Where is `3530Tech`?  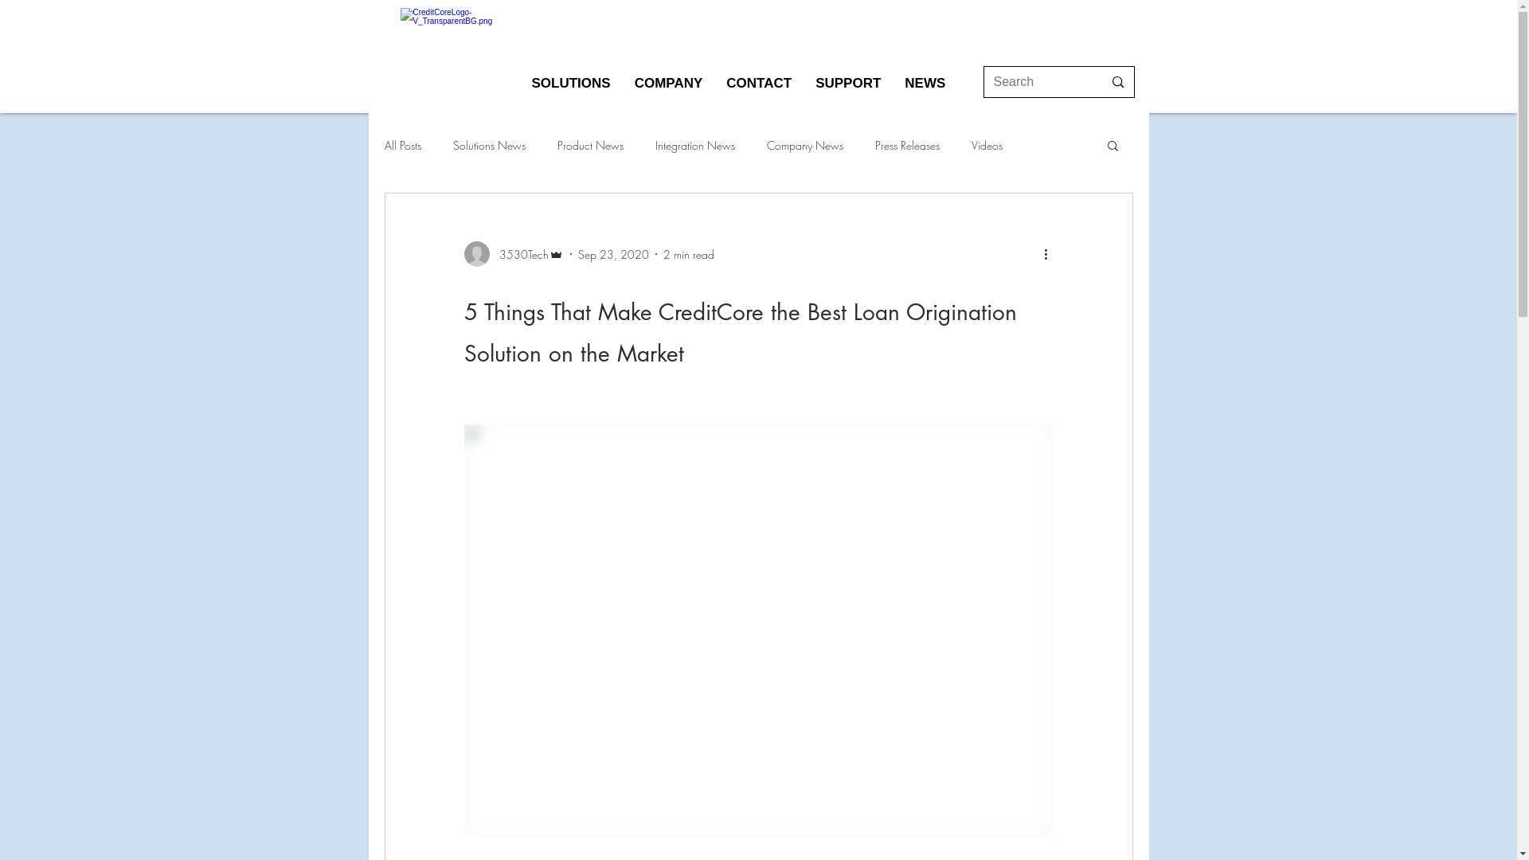
3530Tech is located at coordinates (513, 254).